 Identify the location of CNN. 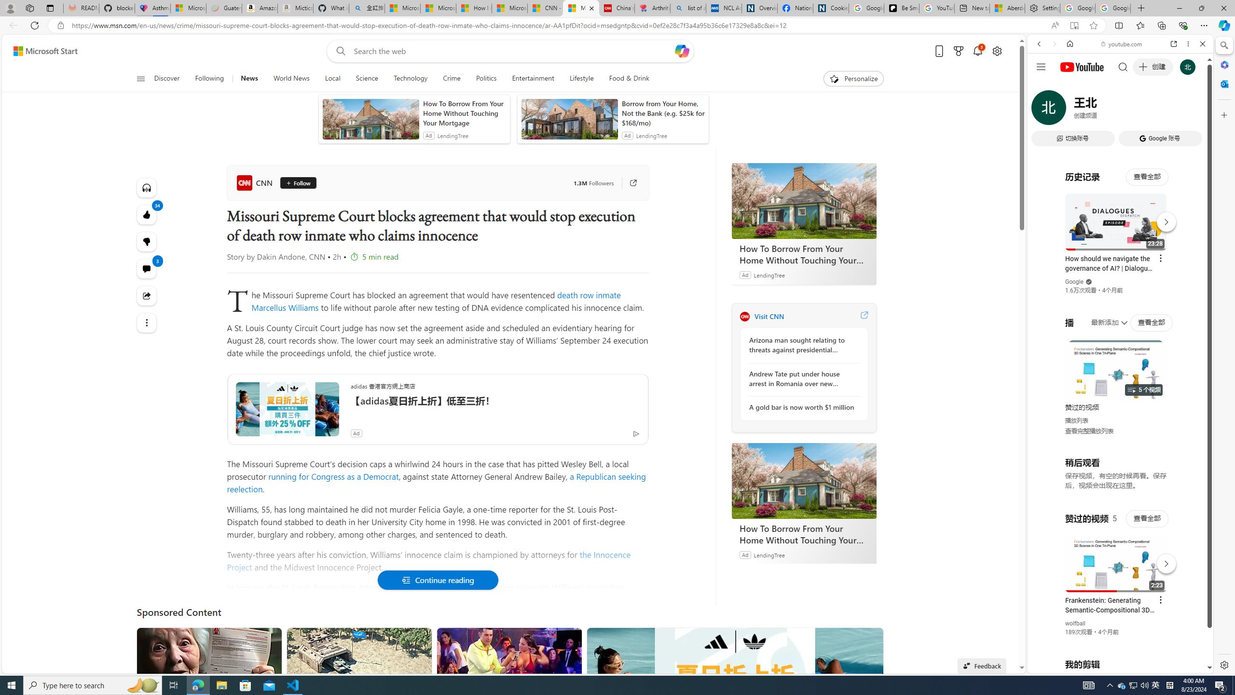
(744, 316).